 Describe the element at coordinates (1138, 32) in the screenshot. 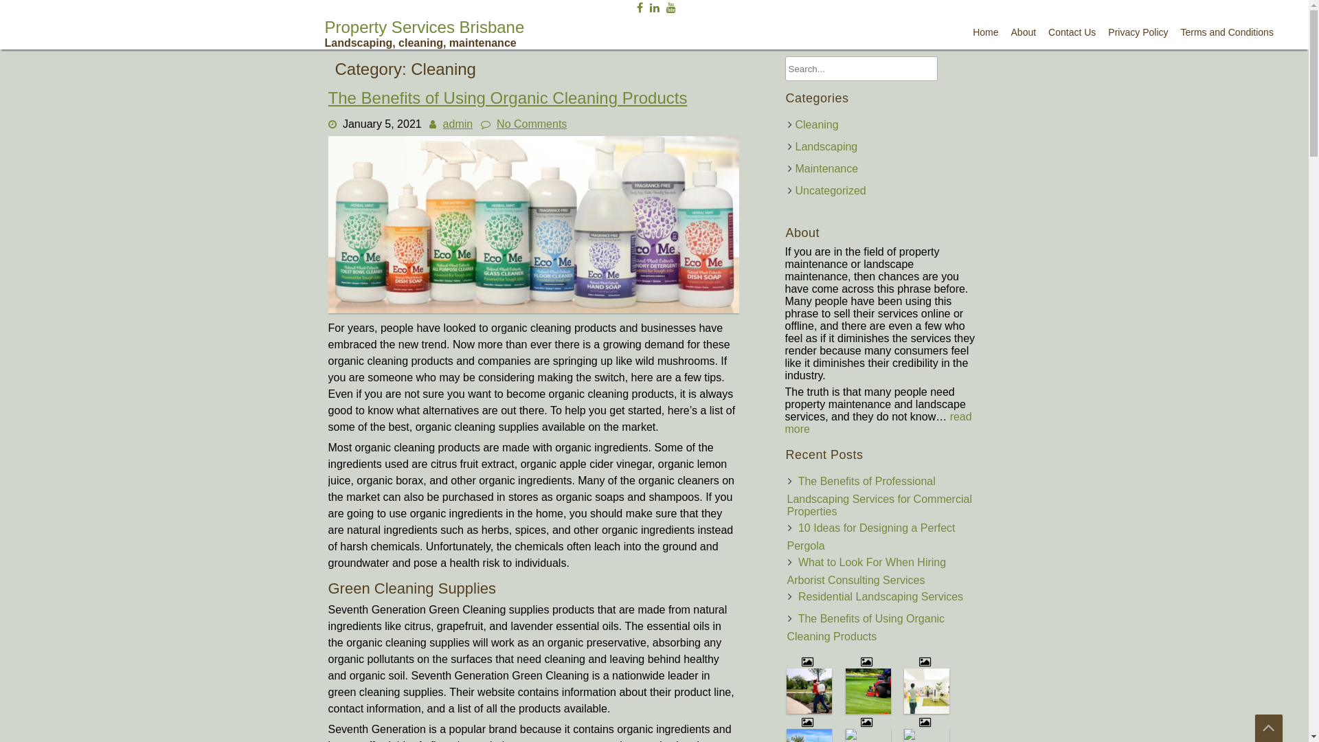

I see `Privacy Policy` at that location.